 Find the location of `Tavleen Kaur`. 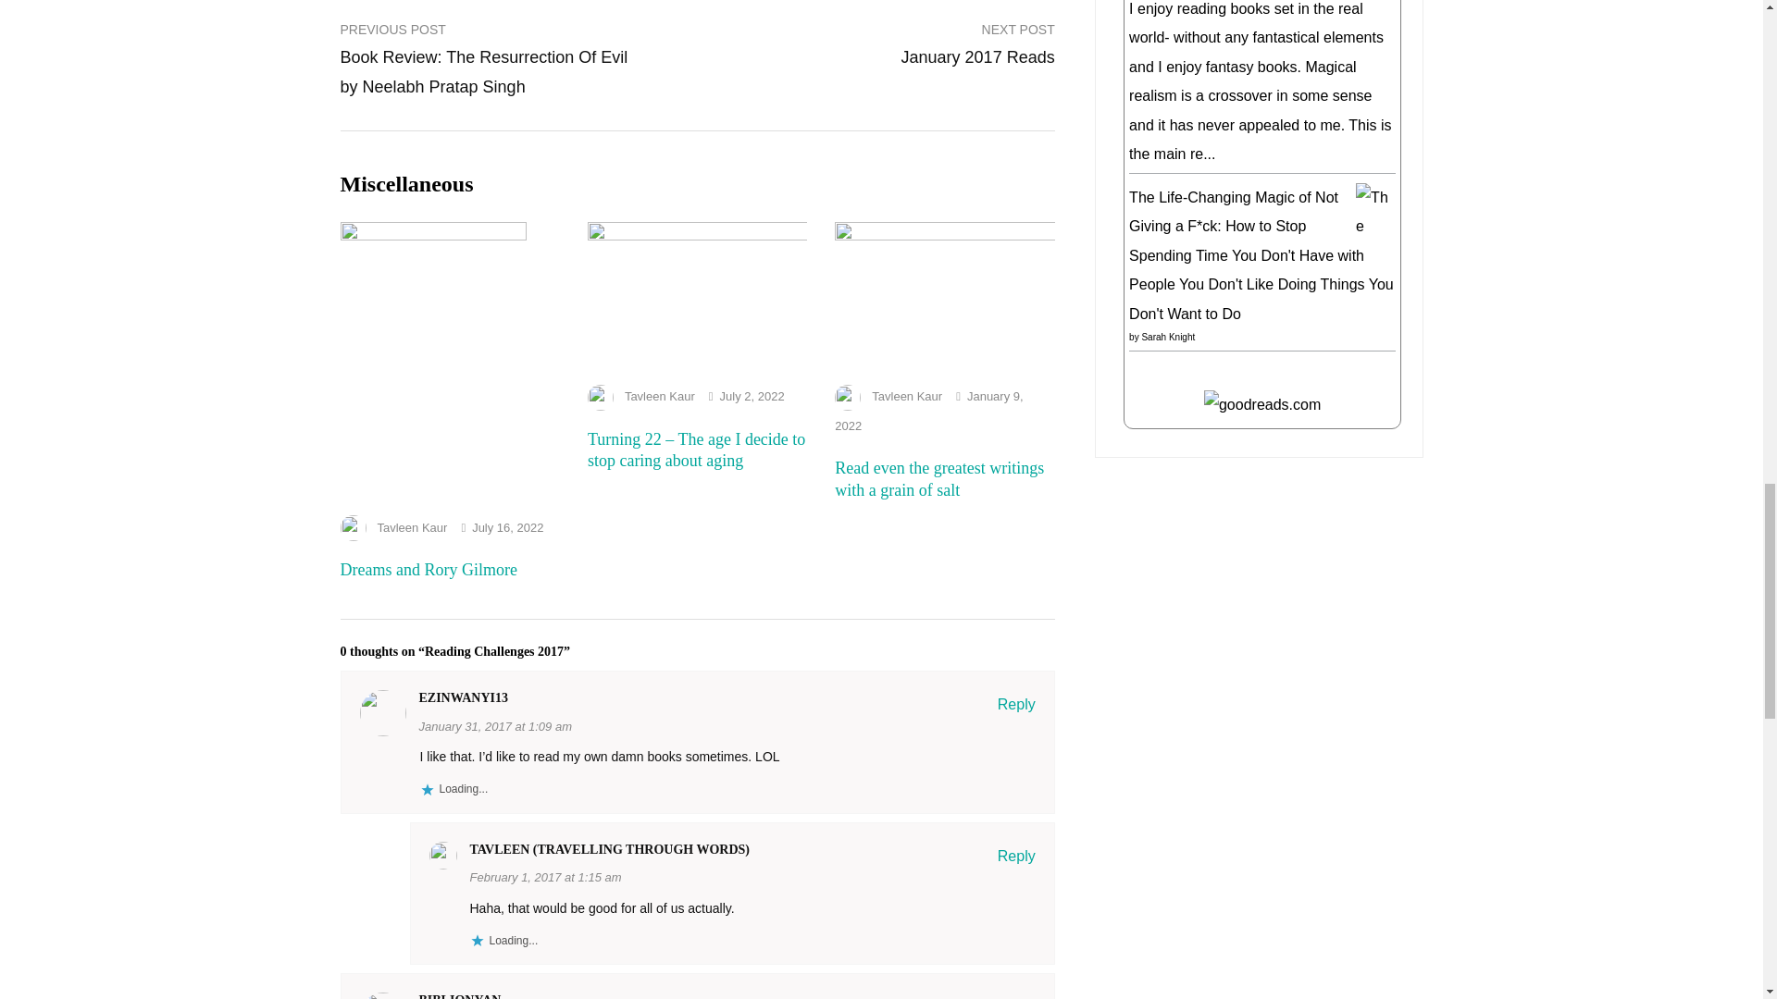

Tavleen Kaur is located at coordinates (659, 396).